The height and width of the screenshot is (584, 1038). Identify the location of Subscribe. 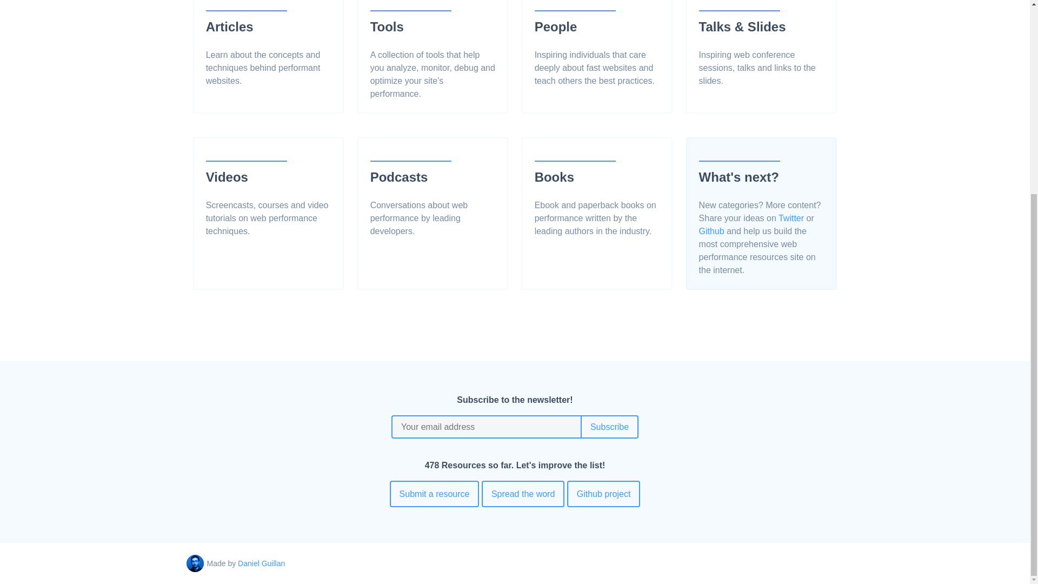
(610, 427).